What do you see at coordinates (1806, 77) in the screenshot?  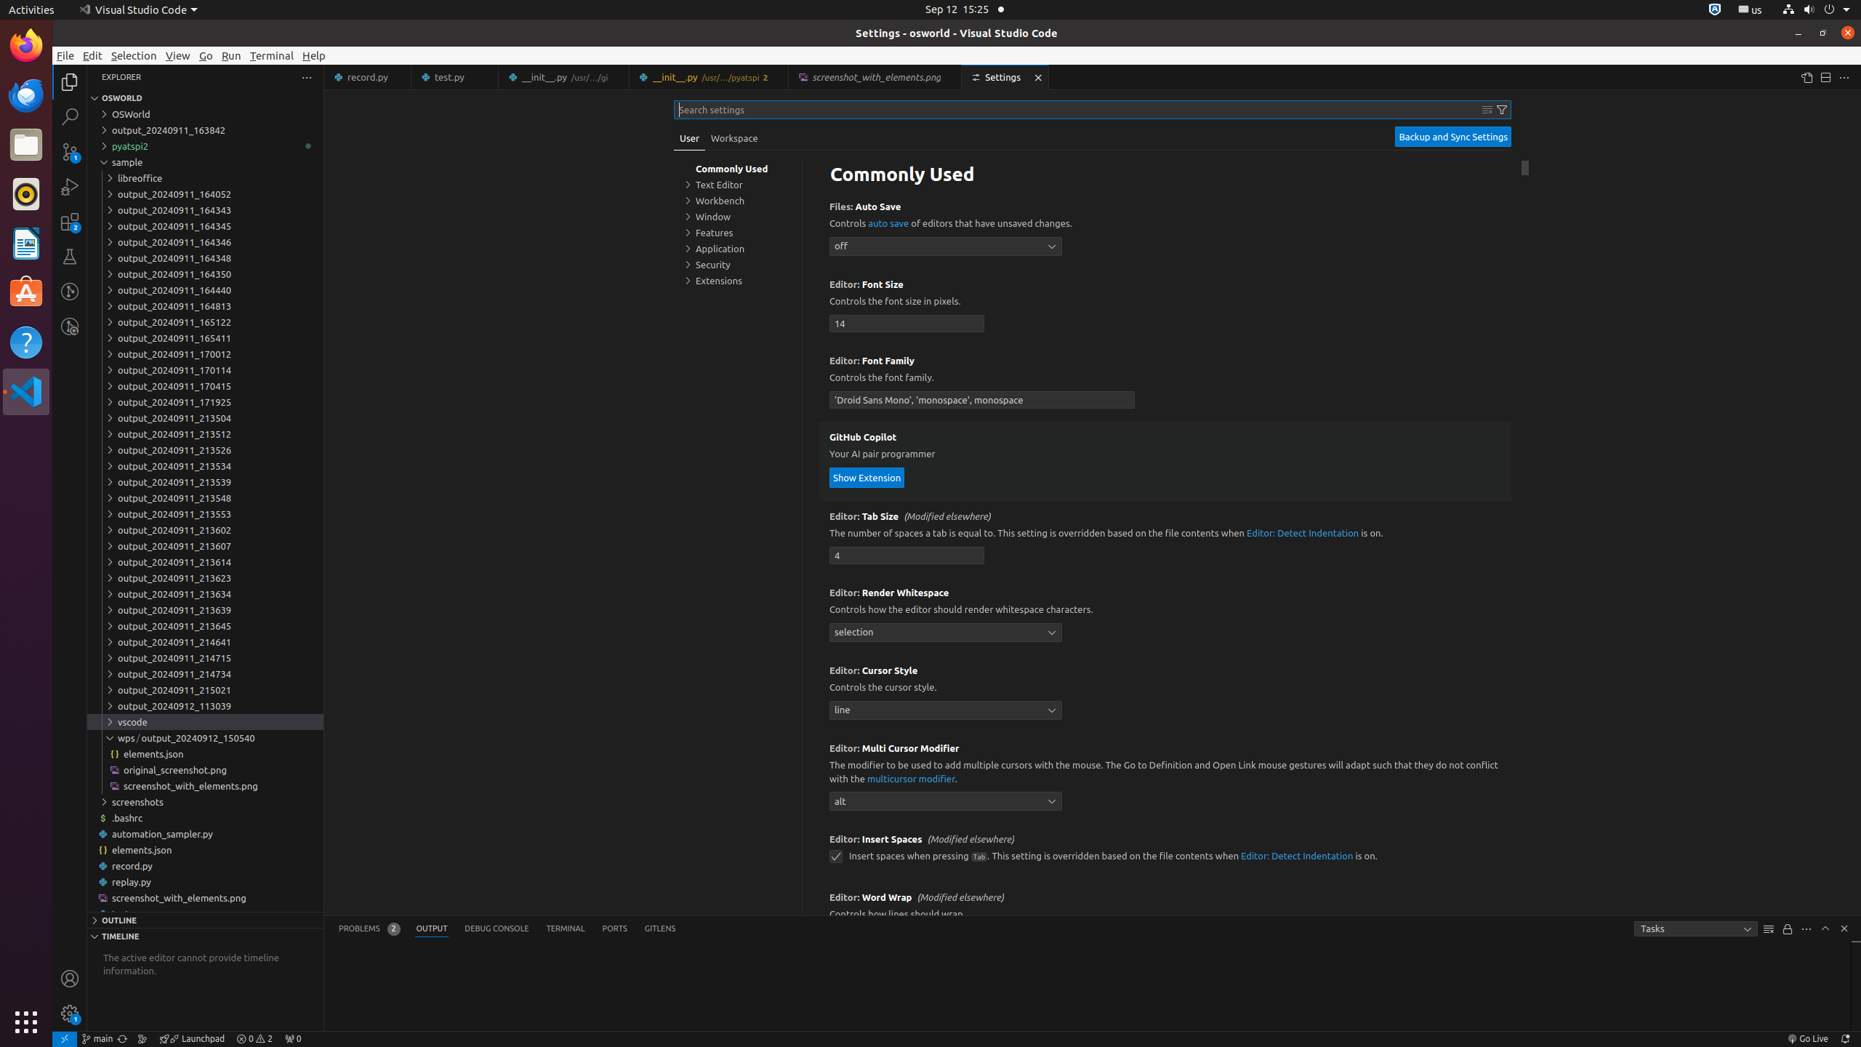 I see `Open Settings (JSON)` at bounding box center [1806, 77].